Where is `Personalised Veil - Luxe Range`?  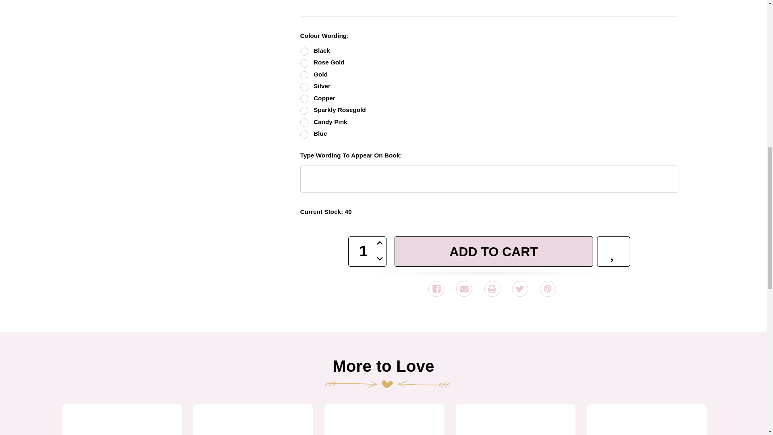
Personalised Veil - Luxe Range is located at coordinates (647, 423).